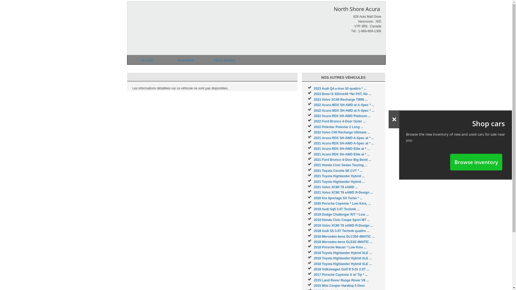  Describe the element at coordinates (342, 116) in the screenshot. I see `2022 Acura RDX SH-AWD Platinum ...` at that location.